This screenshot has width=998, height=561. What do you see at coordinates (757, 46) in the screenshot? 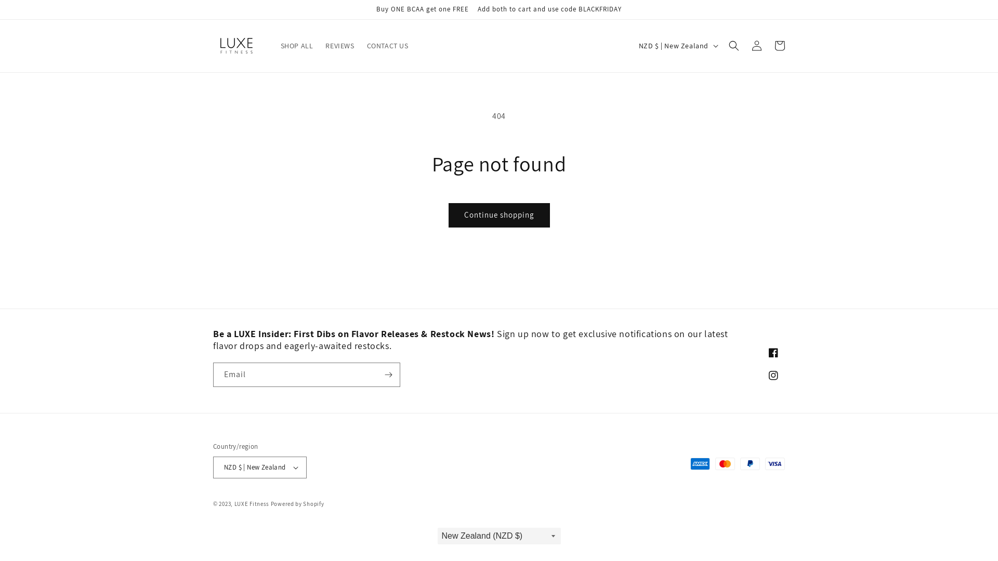
I see `Log in` at bounding box center [757, 46].